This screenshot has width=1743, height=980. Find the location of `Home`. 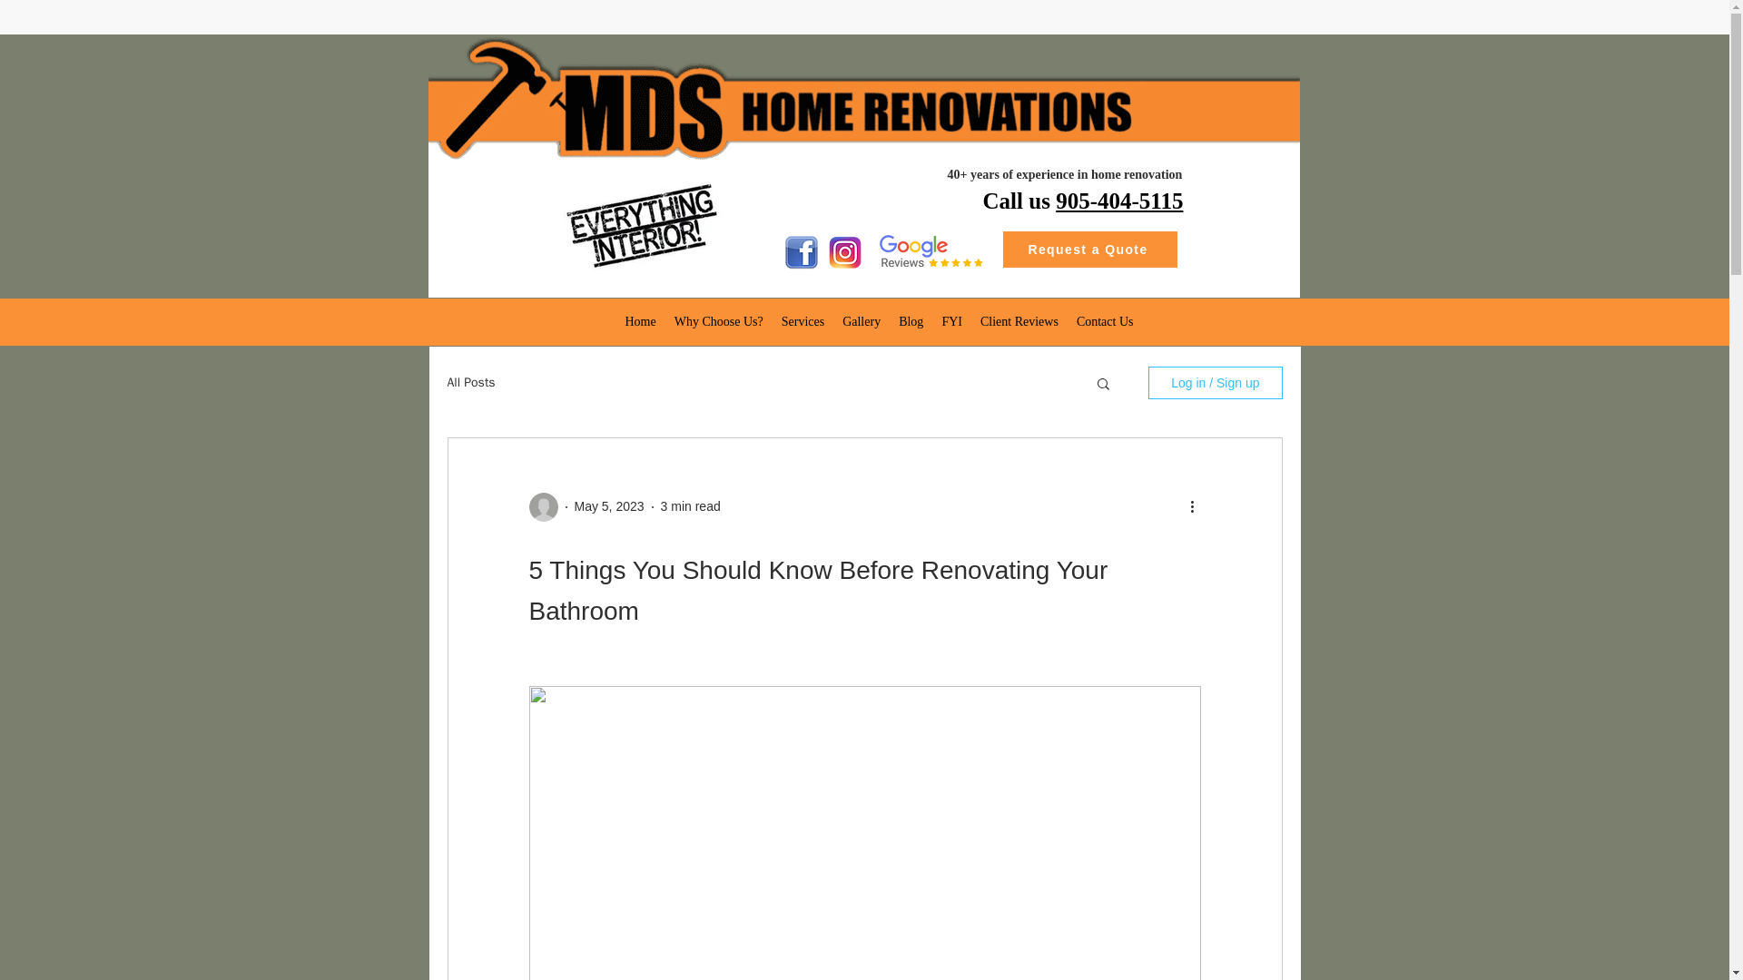

Home is located at coordinates (639, 322).